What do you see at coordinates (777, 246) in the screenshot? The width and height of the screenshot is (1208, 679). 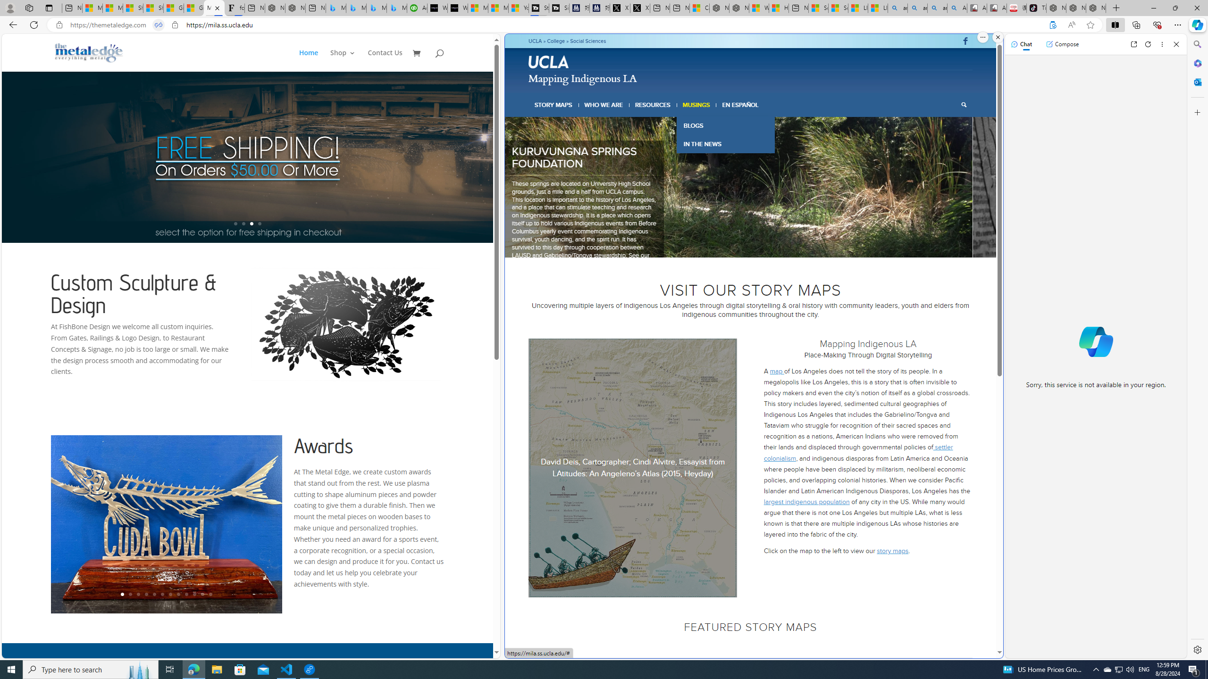 I see `8` at bounding box center [777, 246].